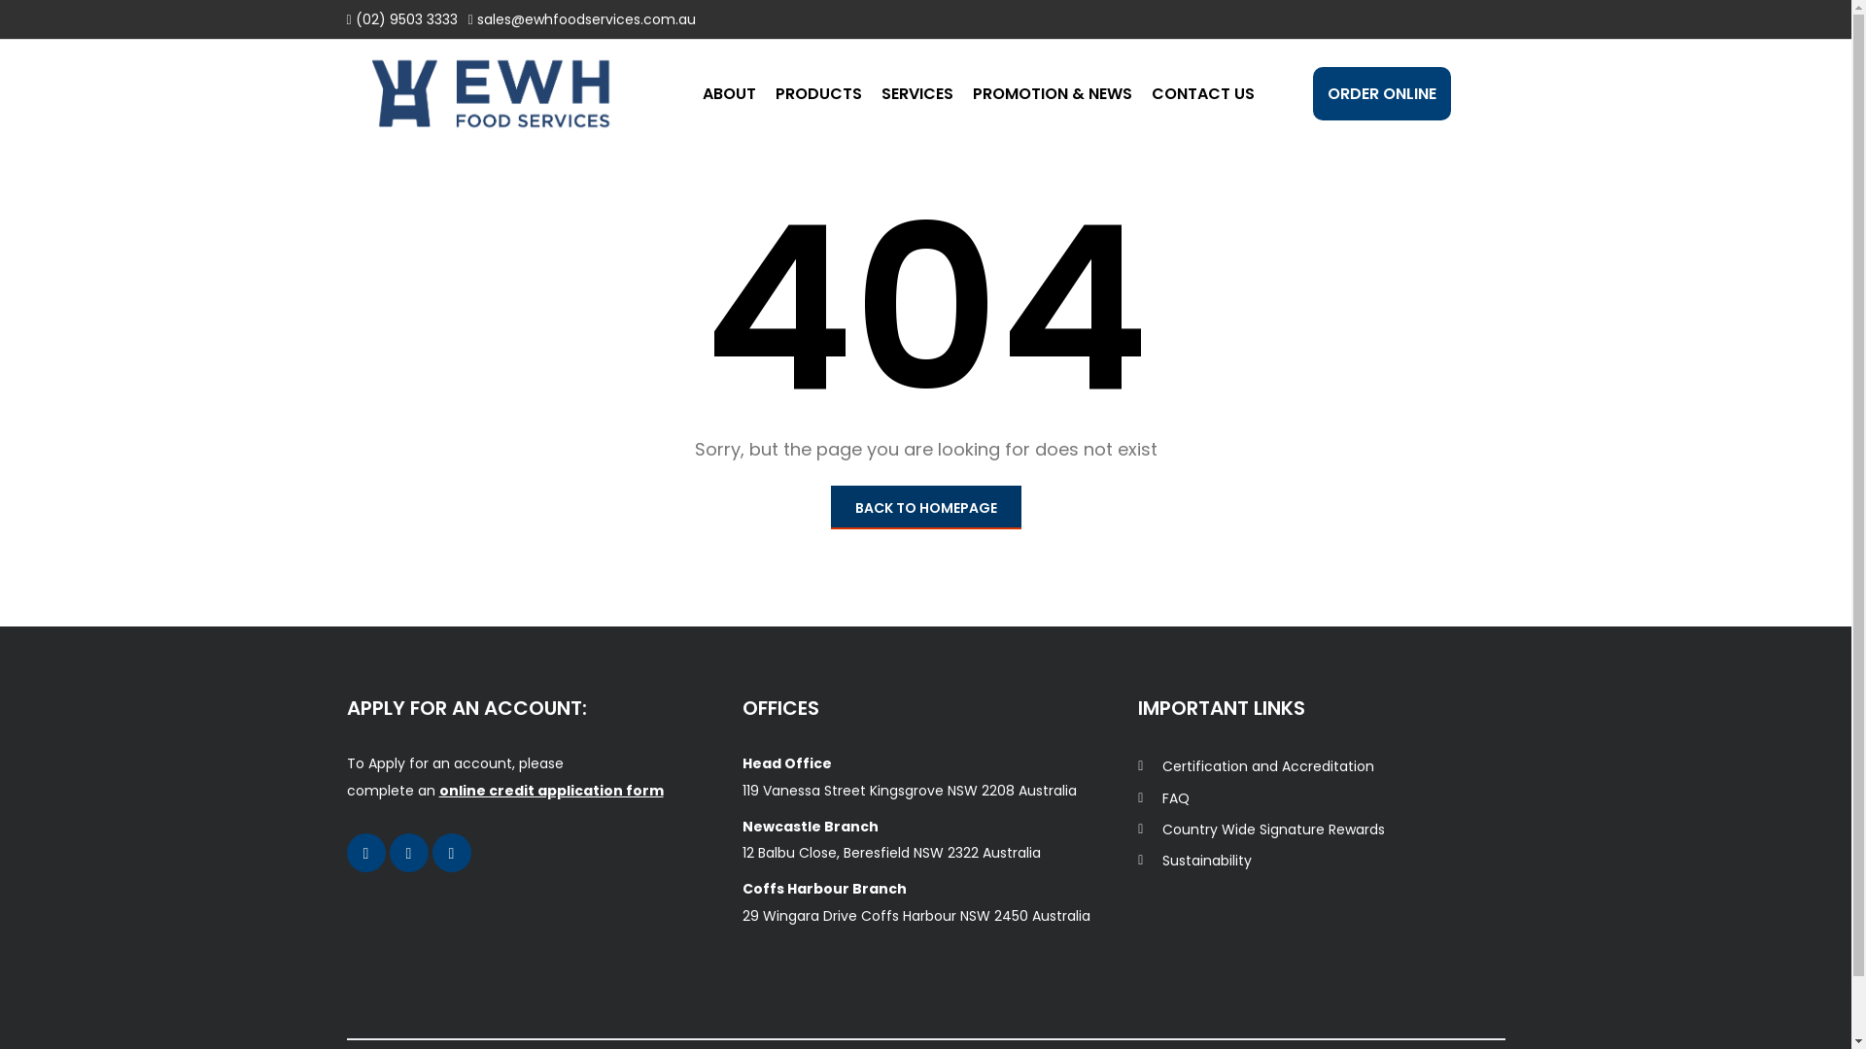  I want to click on Sustainability, so click(1195, 861).